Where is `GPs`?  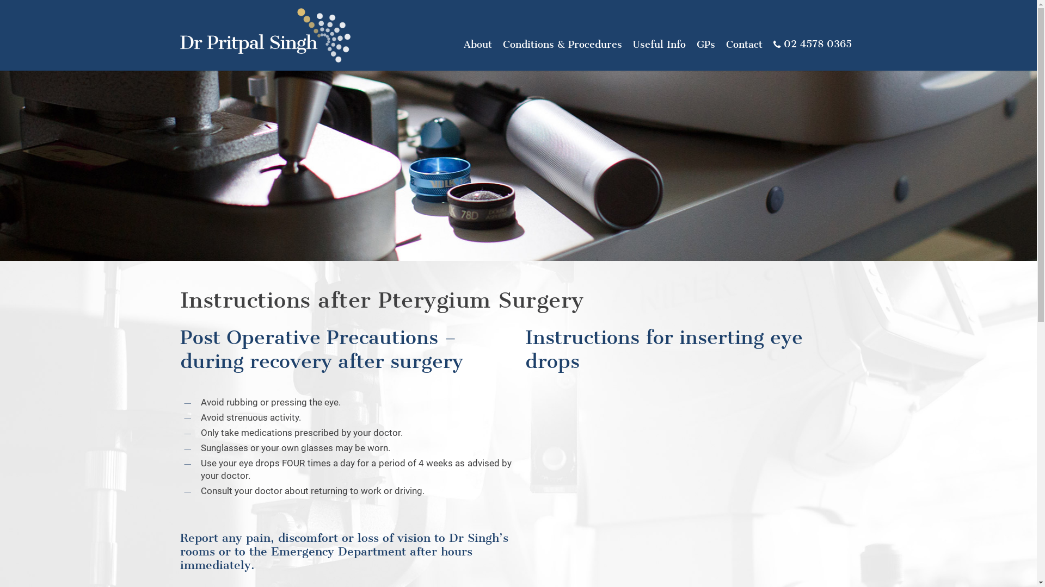
GPs is located at coordinates (706, 45).